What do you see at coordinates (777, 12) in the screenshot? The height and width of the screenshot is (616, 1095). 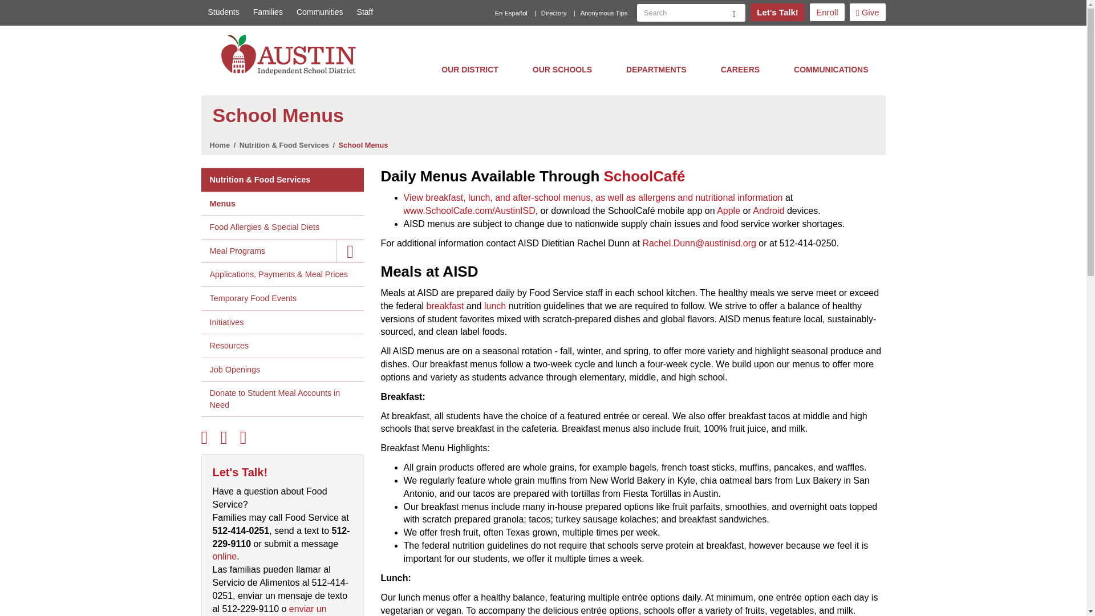 I see `Submit your questions or feedback!` at bounding box center [777, 12].